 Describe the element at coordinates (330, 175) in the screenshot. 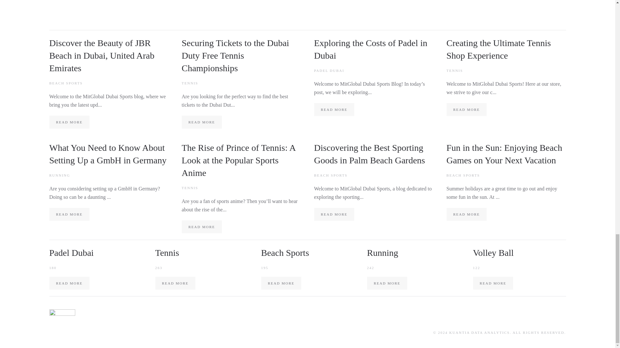

I see `BEACH SPORTS` at that location.